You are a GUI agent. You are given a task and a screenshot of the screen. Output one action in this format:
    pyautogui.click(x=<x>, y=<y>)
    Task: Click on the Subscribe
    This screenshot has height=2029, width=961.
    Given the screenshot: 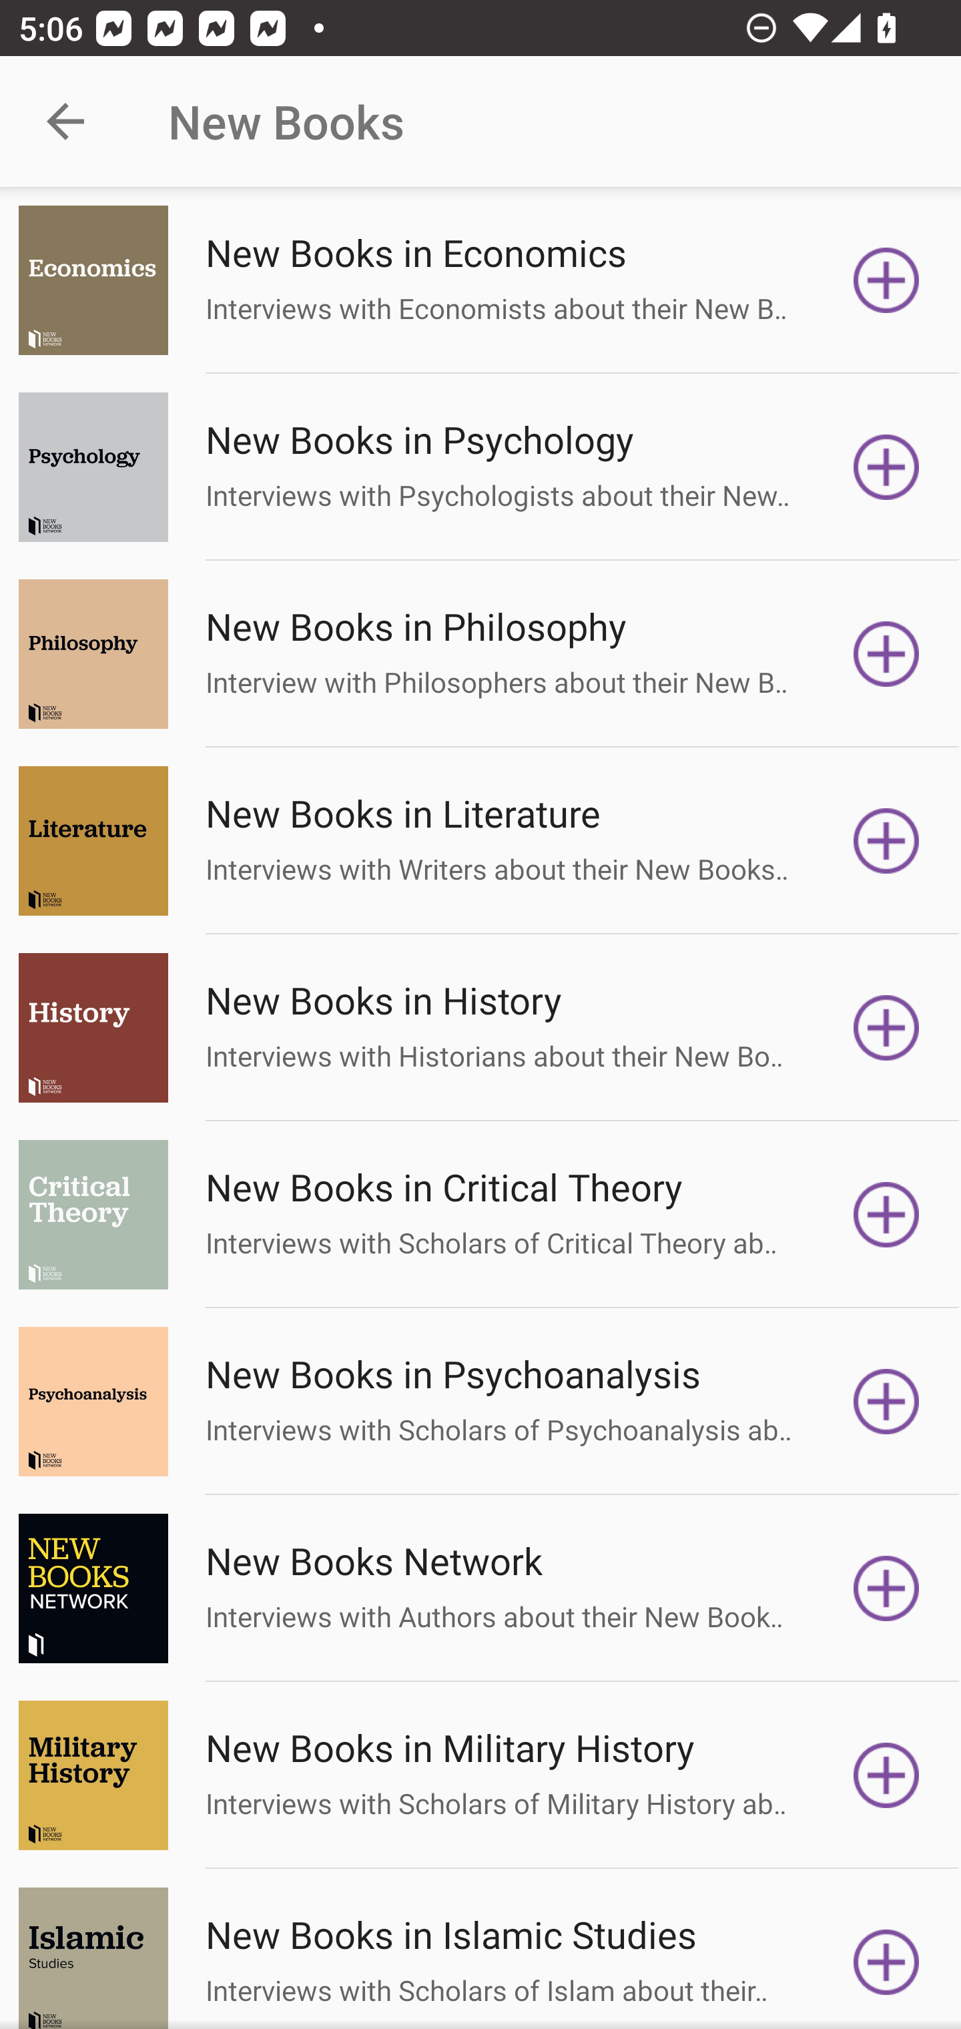 What is the action you would take?
    pyautogui.click(x=886, y=466)
    